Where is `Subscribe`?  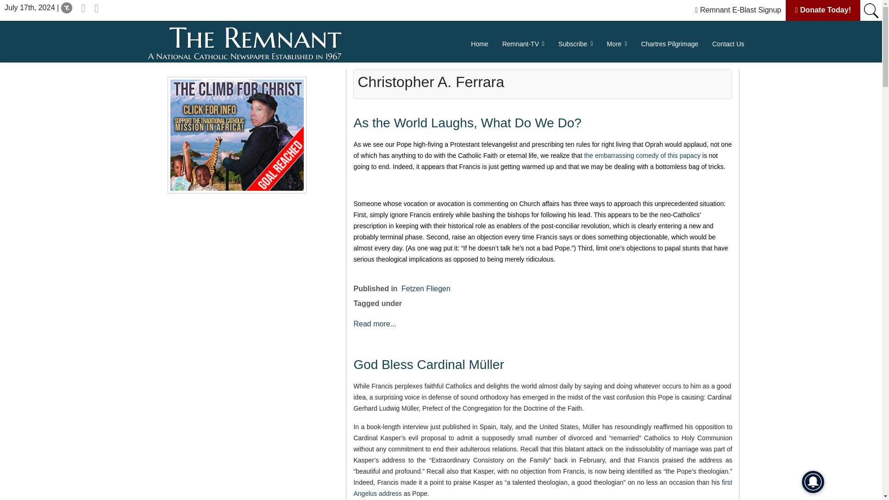
Subscribe is located at coordinates (575, 44).